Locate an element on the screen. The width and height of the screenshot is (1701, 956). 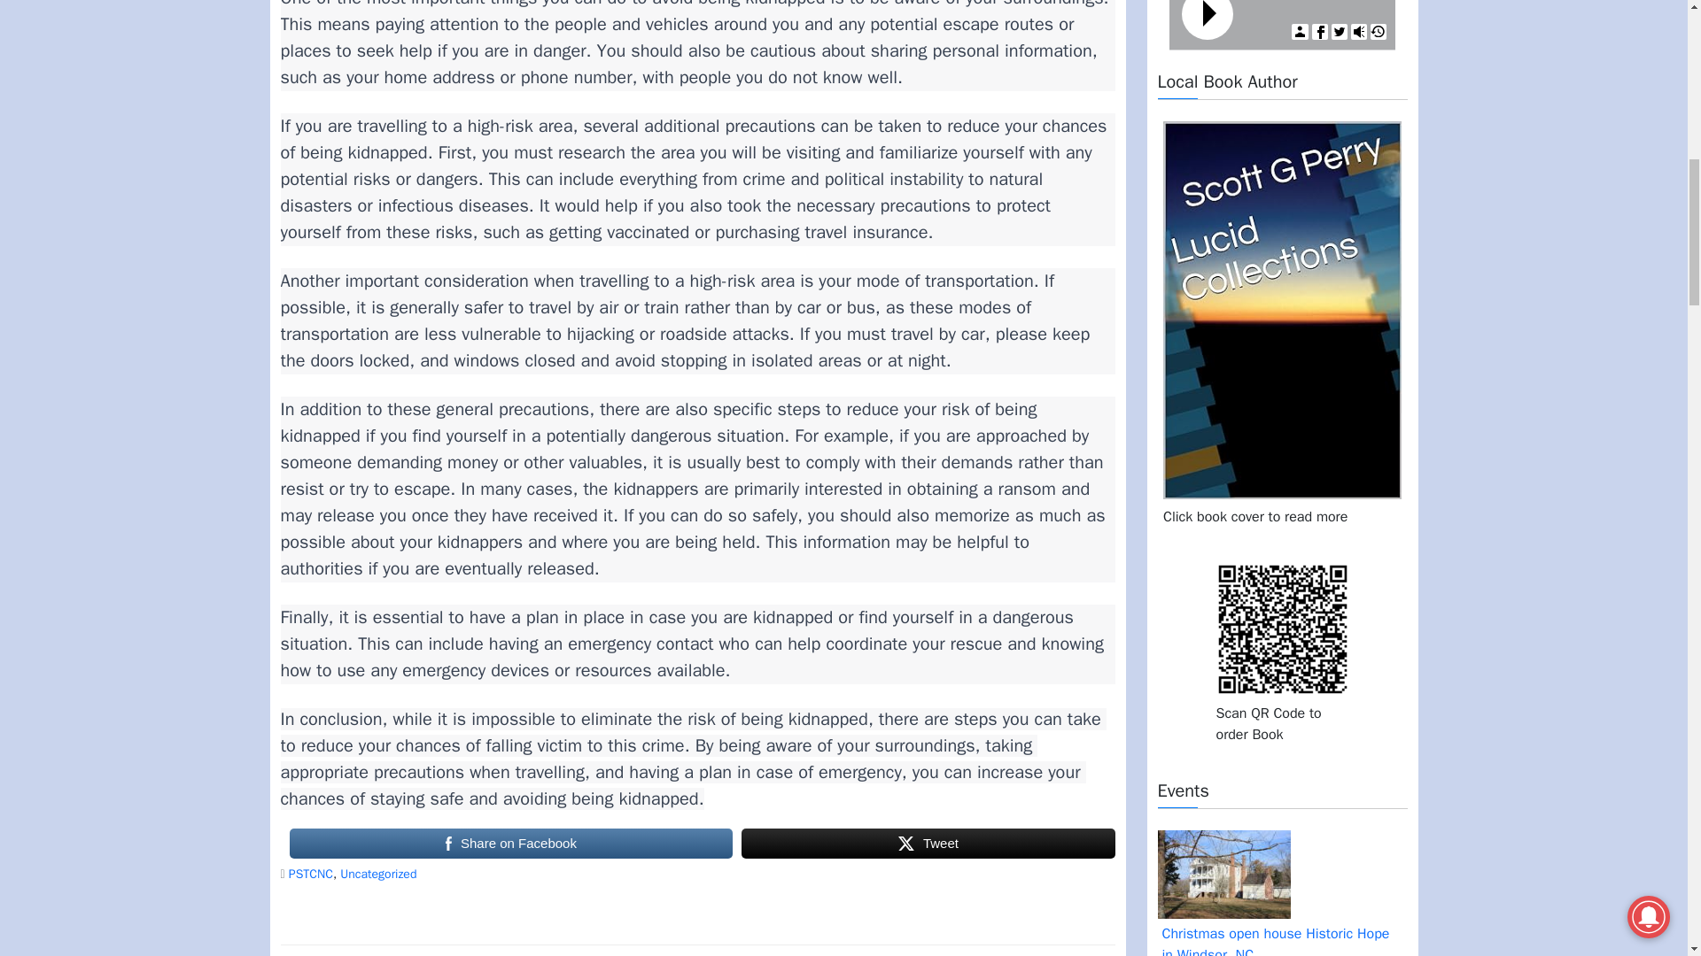
PSTCNC is located at coordinates (311, 873).